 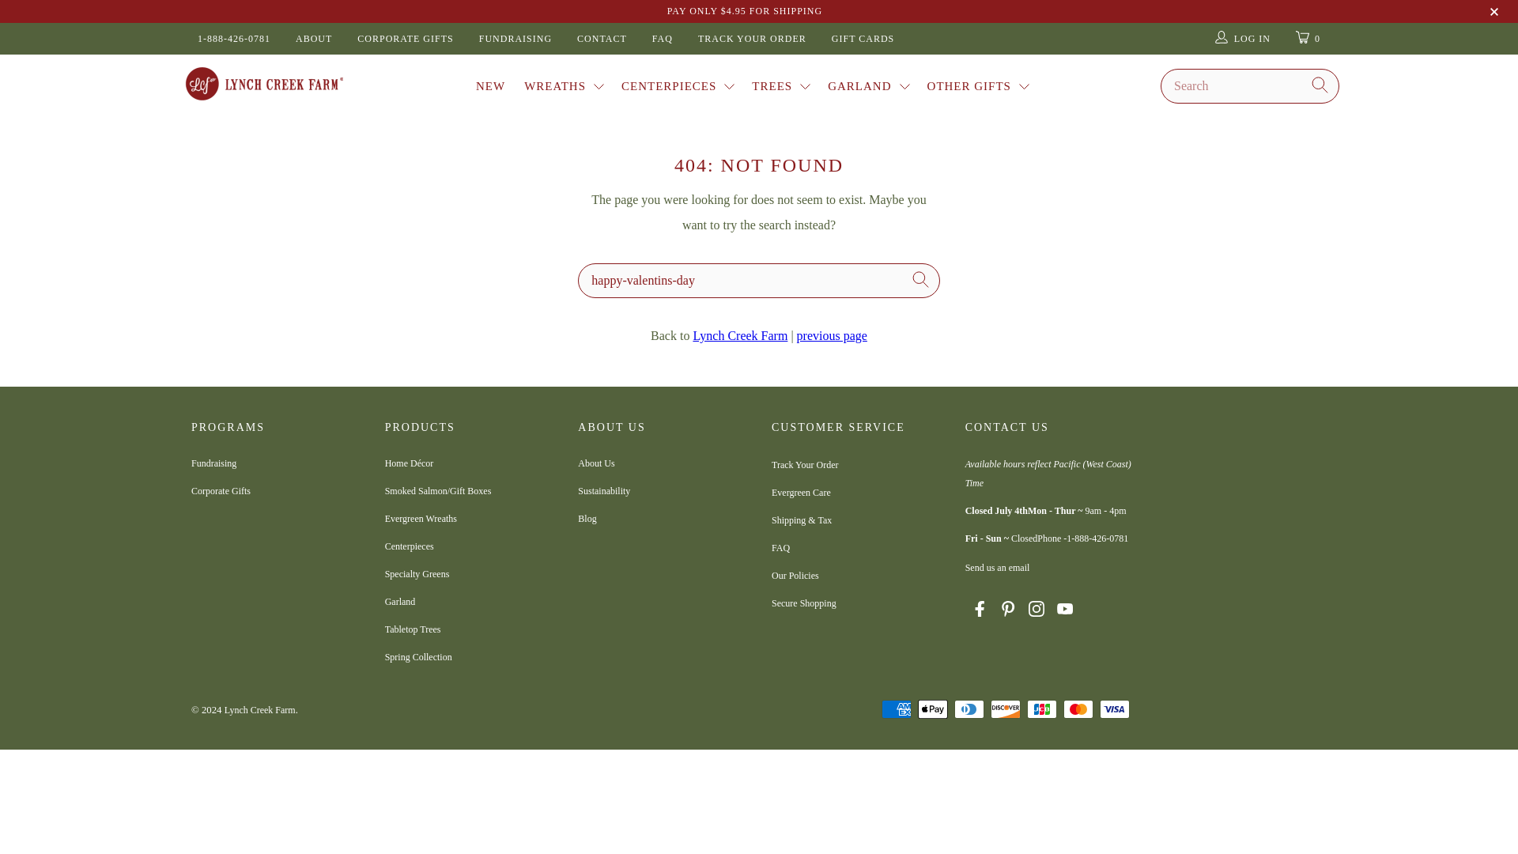 I want to click on CENTERPIECES, so click(x=680, y=85).